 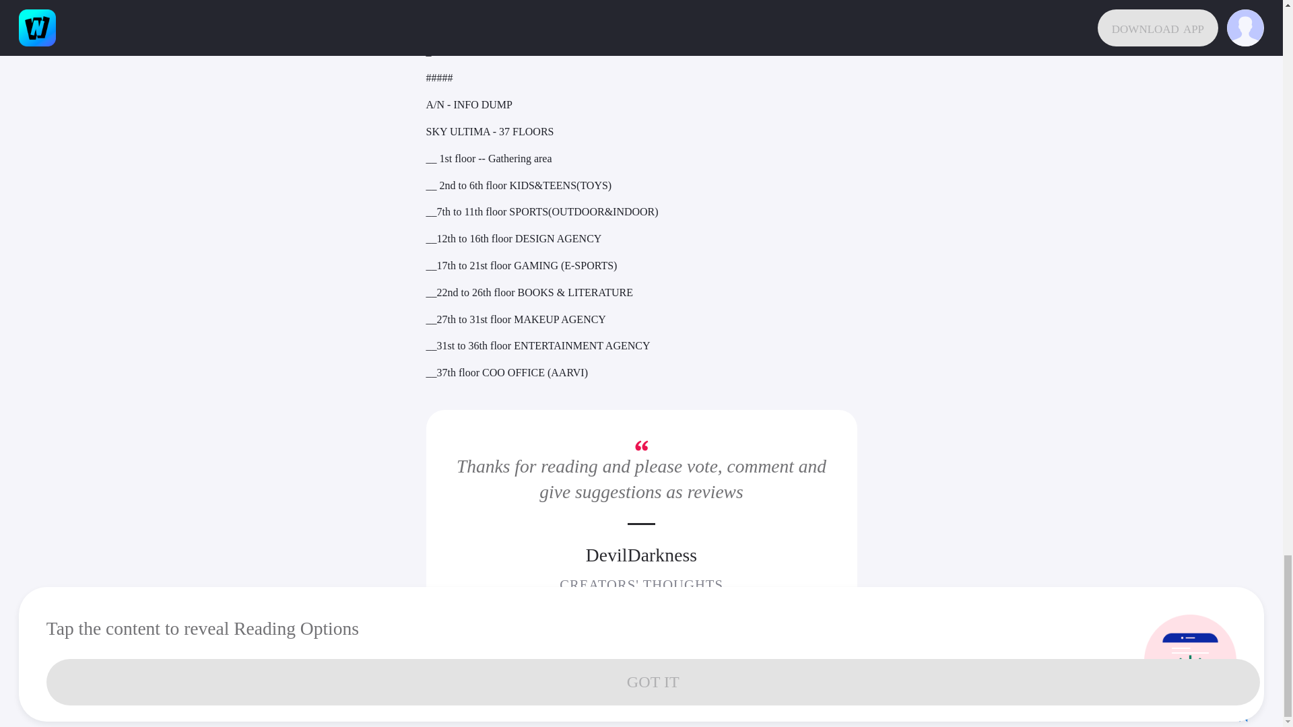 I want to click on DevilDarkness, so click(x=641, y=555).